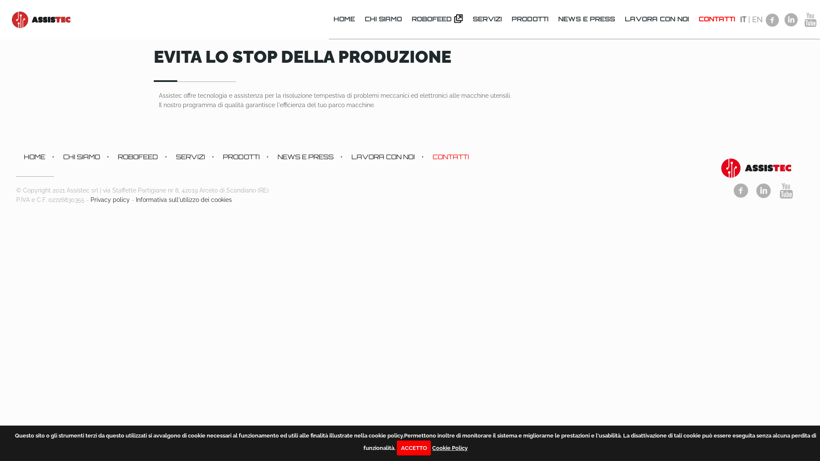 The height and width of the screenshot is (461, 820). Describe the element at coordinates (184, 200) in the screenshot. I see `Informativa sull'utilizzo dei cookies` at that location.